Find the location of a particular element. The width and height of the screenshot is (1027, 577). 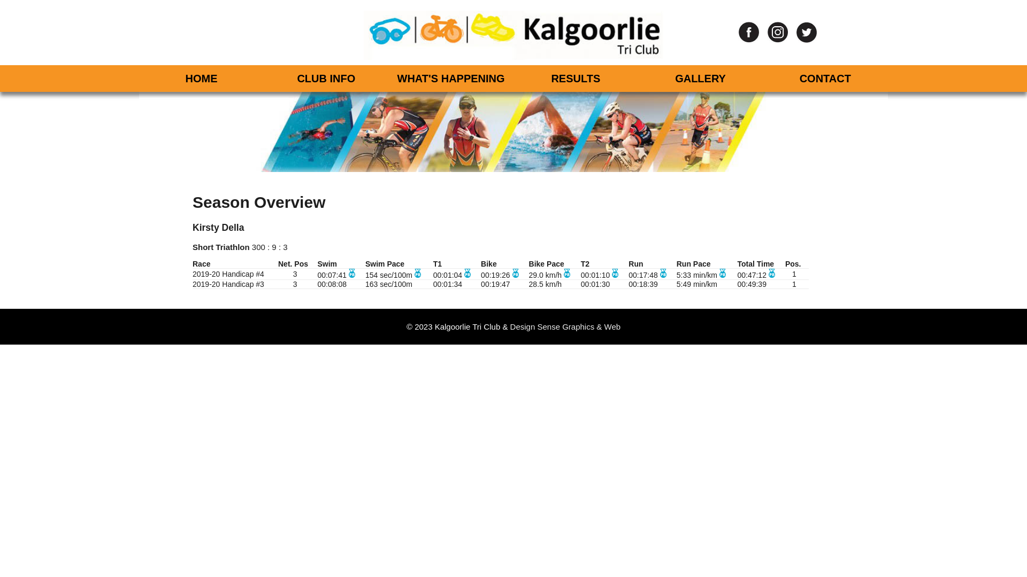

Design Sense Graphics & Web is located at coordinates (566, 327).